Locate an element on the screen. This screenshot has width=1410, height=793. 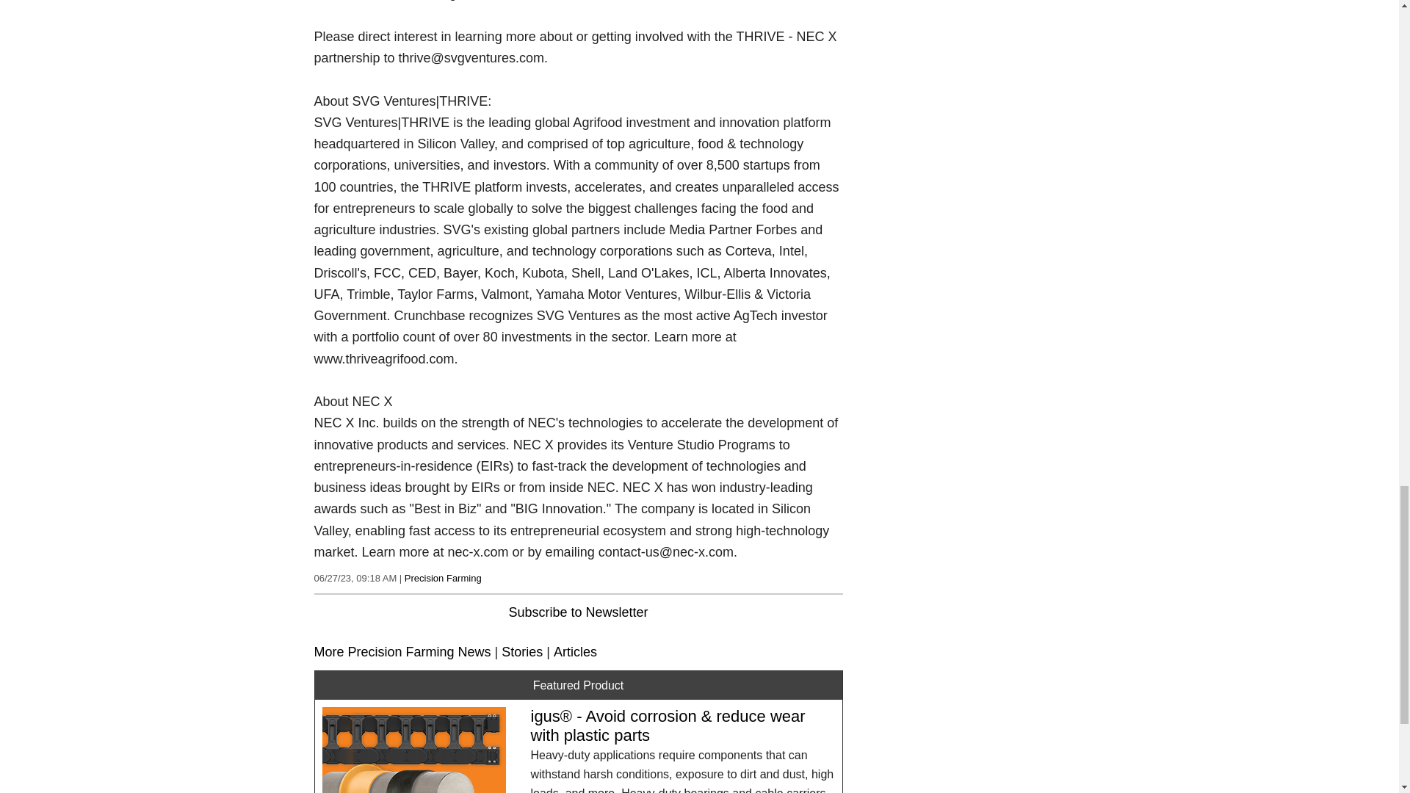
Subscribe to Newsletter is located at coordinates (577, 612).